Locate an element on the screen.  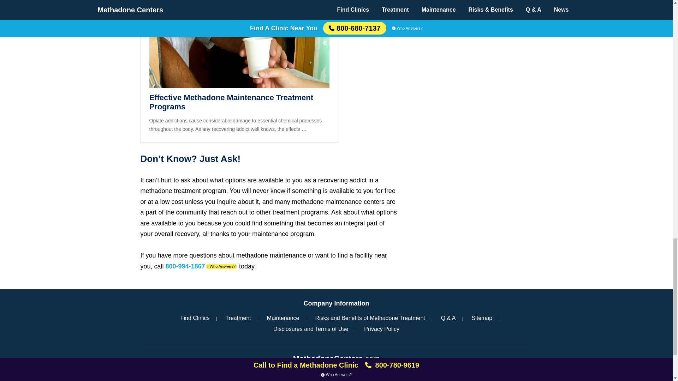
MethadoneCenters.com is located at coordinates (336, 358).